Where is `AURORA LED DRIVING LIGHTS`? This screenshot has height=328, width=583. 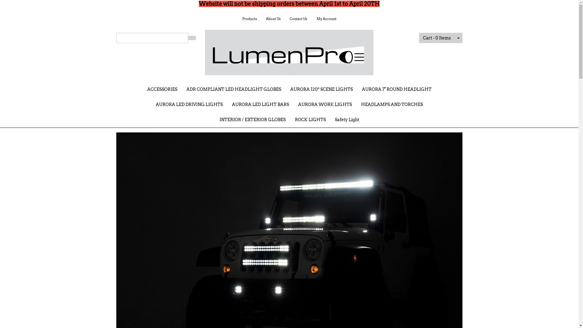
AURORA LED DRIVING LIGHTS is located at coordinates (189, 104).